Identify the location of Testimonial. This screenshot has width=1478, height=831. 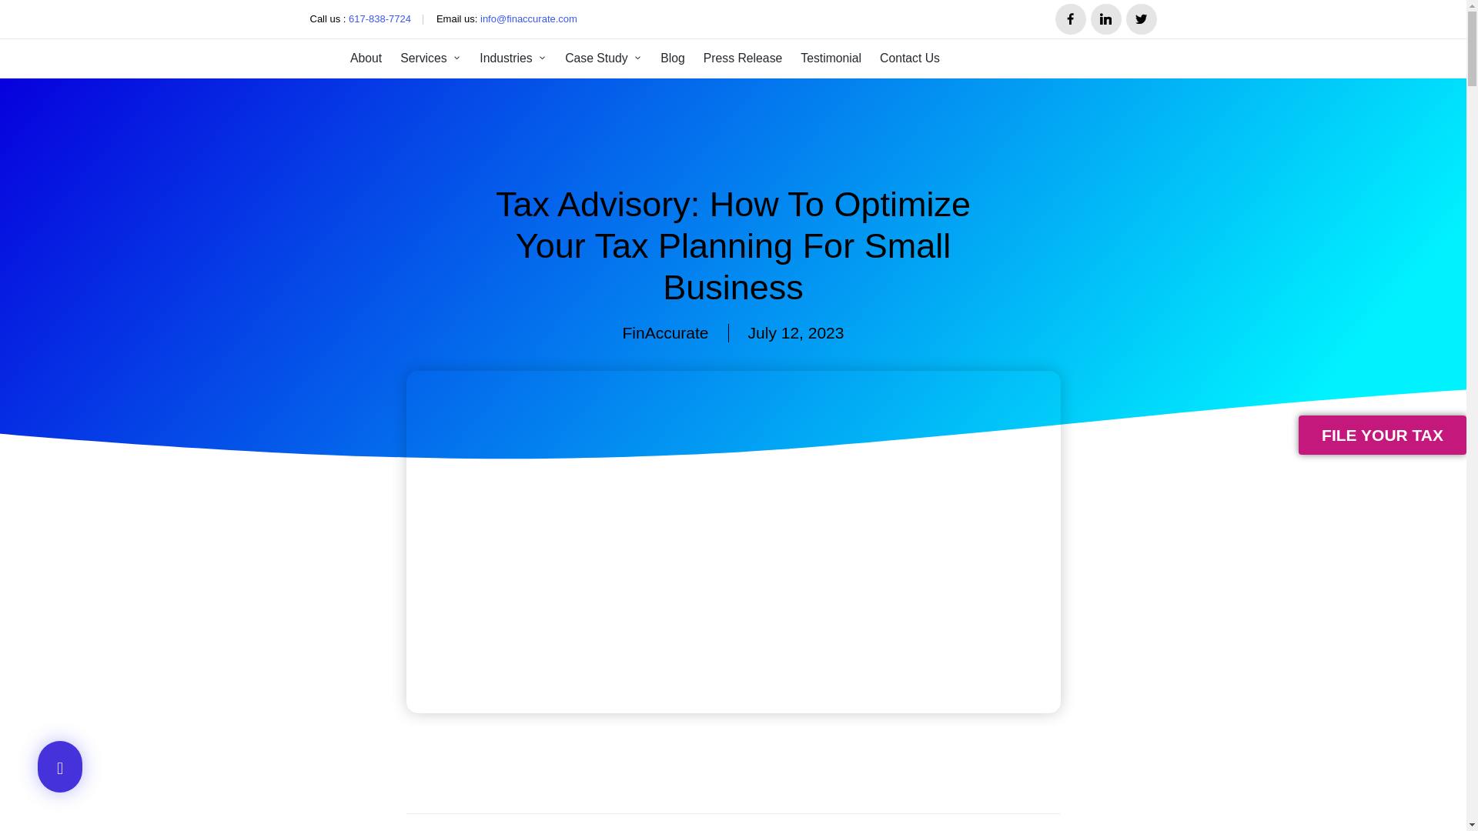
(831, 58).